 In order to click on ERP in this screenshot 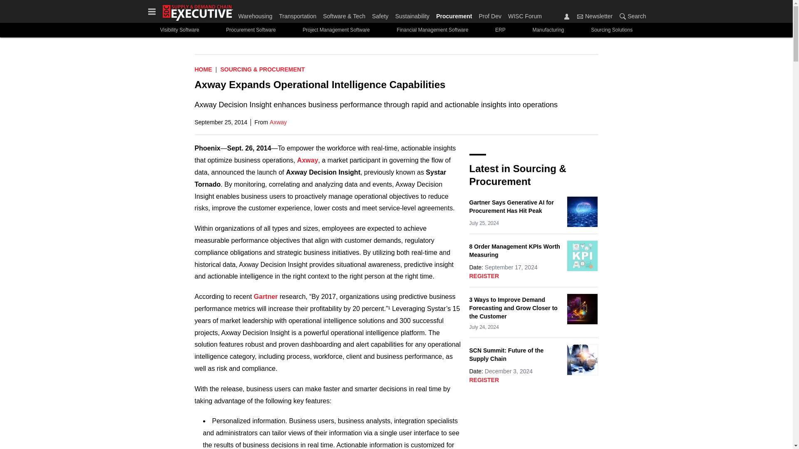, I will do `click(500, 30)`.